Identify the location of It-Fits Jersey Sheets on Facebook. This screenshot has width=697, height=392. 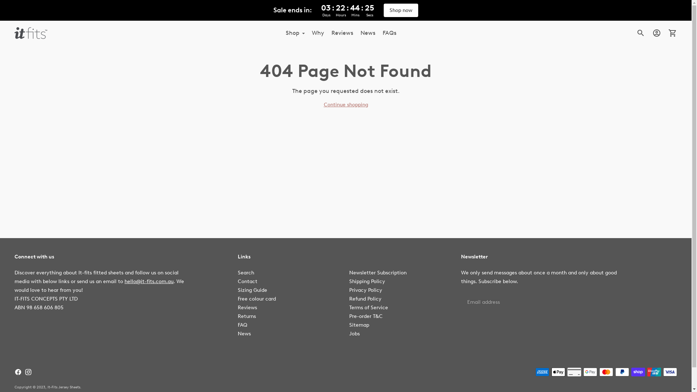
(18, 372).